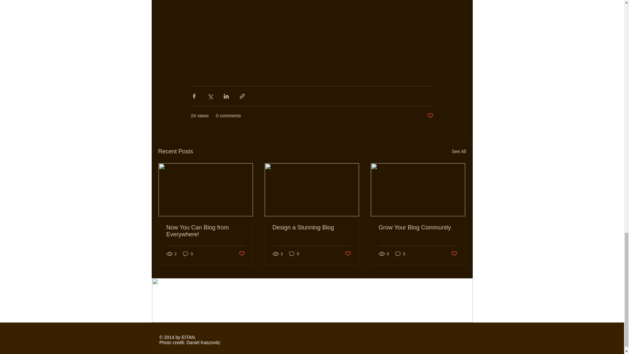 The height and width of the screenshot is (354, 629). I want to click on card.jpg, so click(313, 300).